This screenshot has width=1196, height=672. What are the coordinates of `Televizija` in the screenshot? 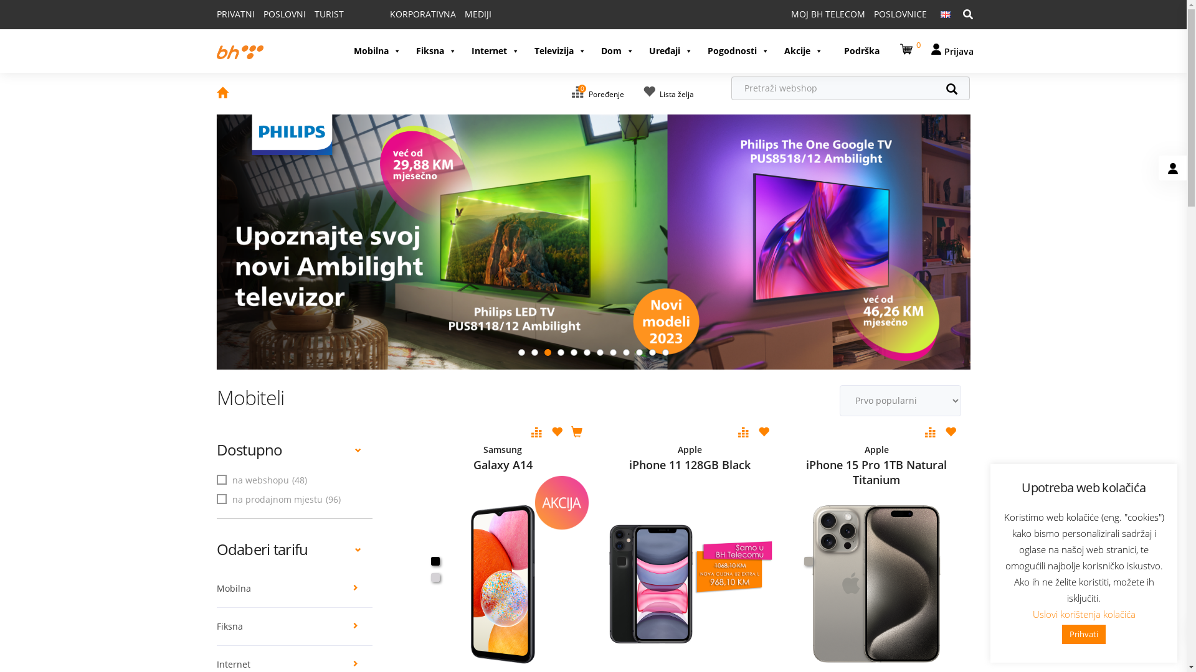 It's located at (561, 51).